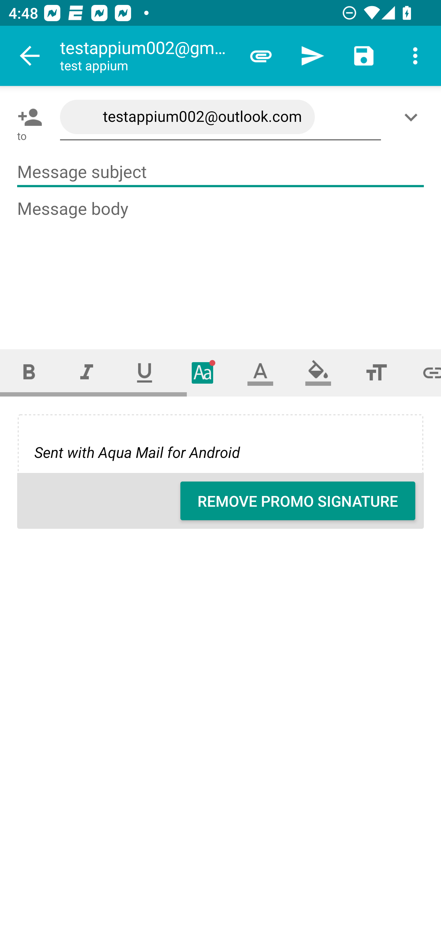 Image resolution: width=441 pixels, height=933 pixels. Describe the element at coordinates (298, 501) in the screenshot. I see `REMOVE PROMO SIGNATURE` at that location.